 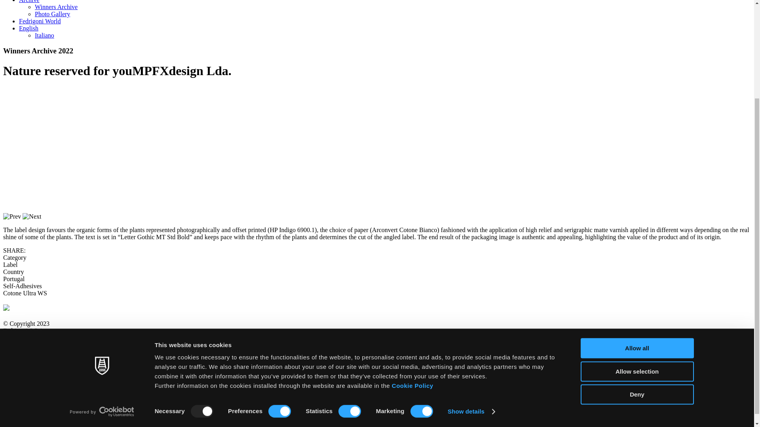 I want to click on Deny, so click(x=636, y=269).